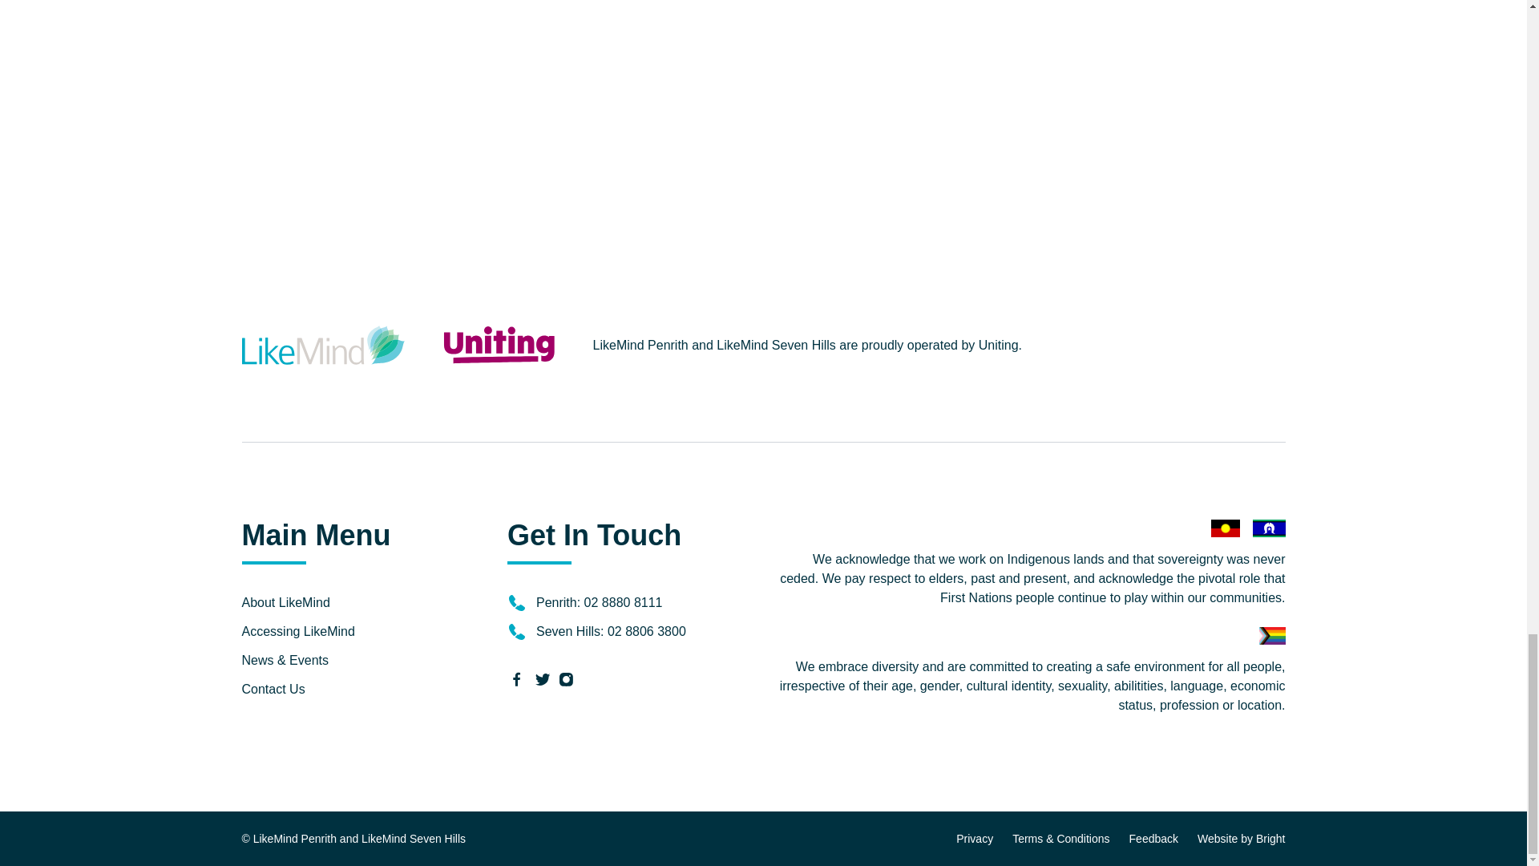 The image size is (1539, 866). I want to click on About LikeMind, so click(285, 603).